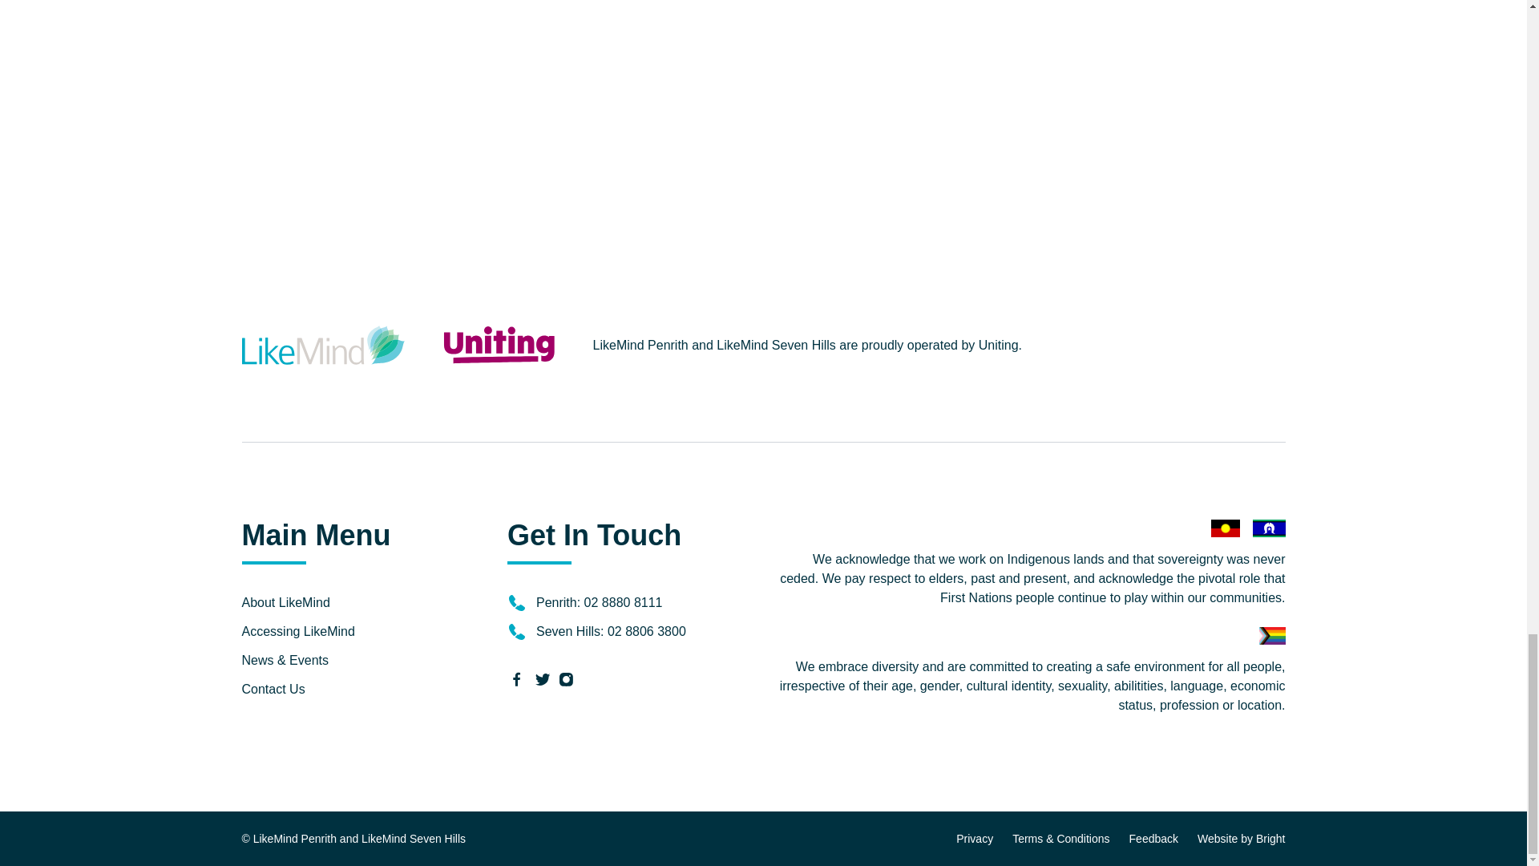 The image size is (1539, 866). I want to click on About LikeMind, so click(285, 603).